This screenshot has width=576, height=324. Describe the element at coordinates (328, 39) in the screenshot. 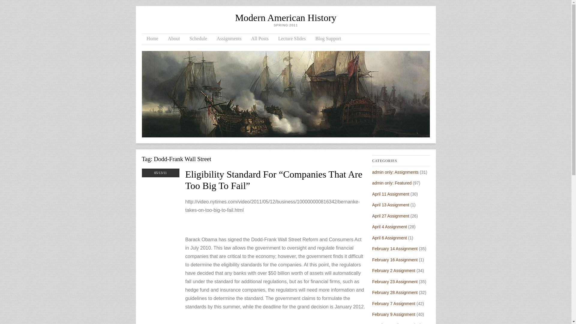

I see `Blog Support` at that location.